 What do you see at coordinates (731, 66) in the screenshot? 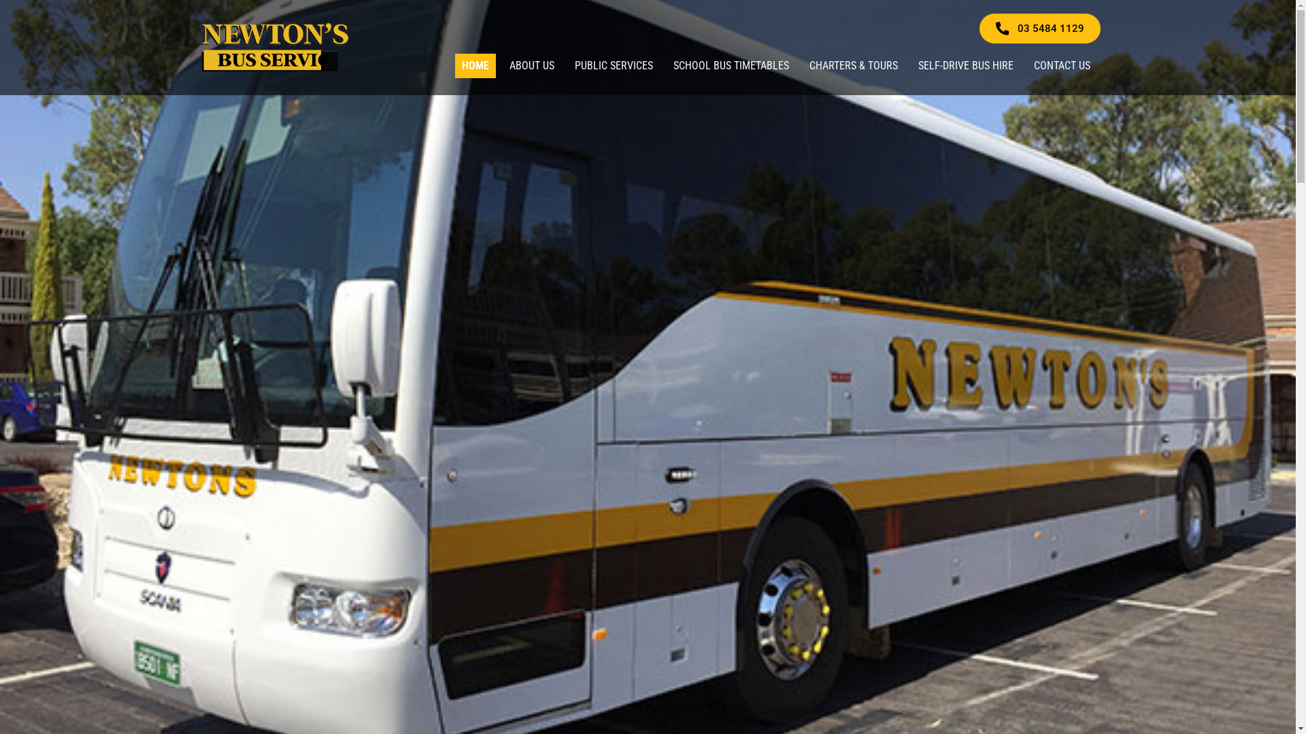
I see `SCHOOL BUS TIMETABLES` at bounding box center [731, 66].